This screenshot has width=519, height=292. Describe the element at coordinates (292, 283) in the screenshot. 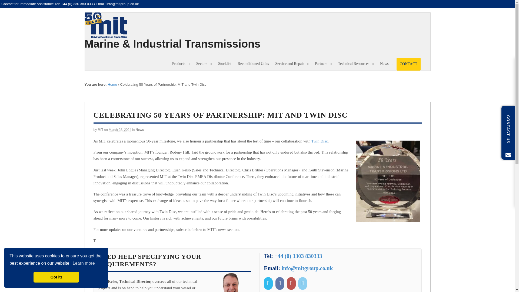

I see `YouTube` at that location.